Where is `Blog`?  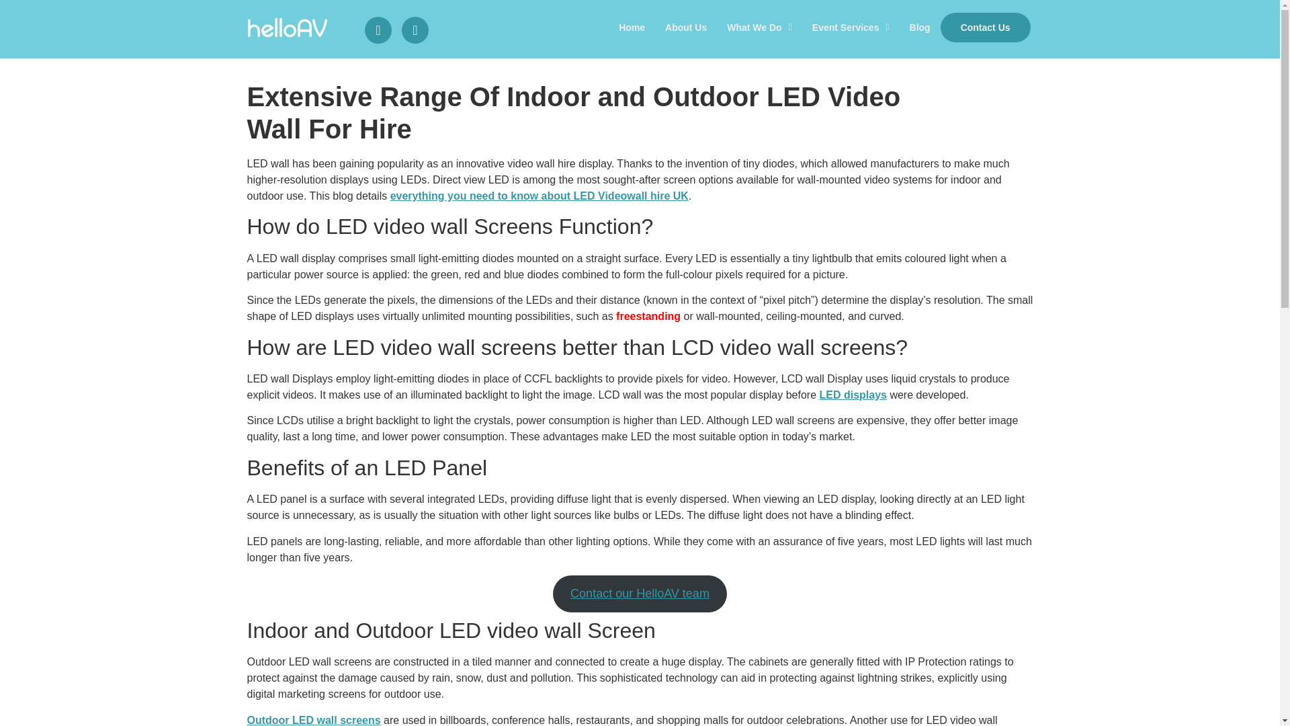 Blog is located at coordinates (919, 27).